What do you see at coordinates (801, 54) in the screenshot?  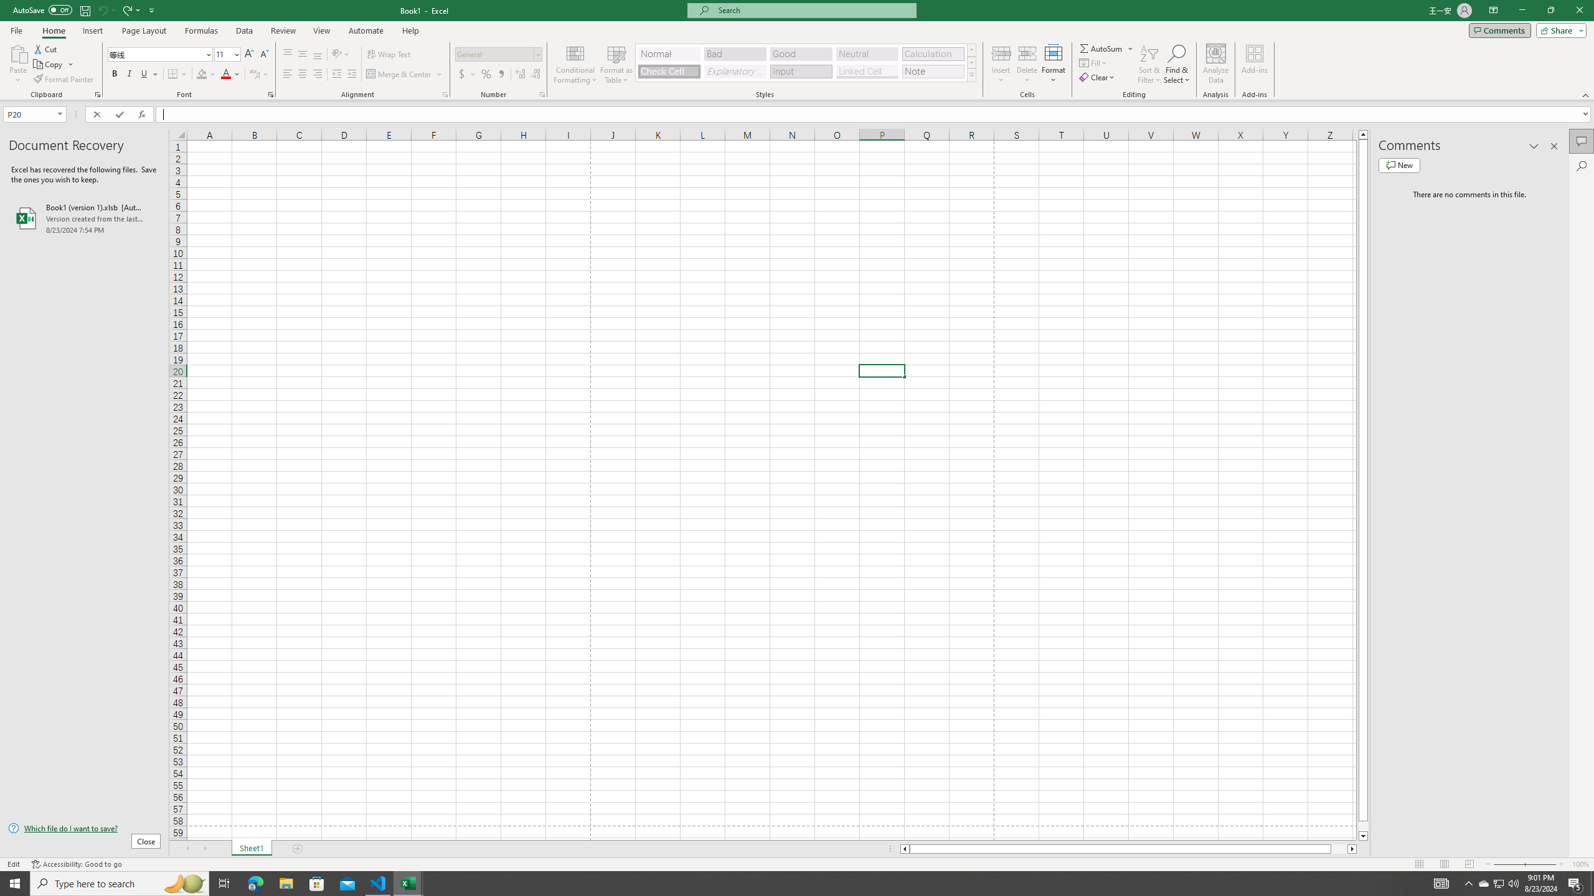 I see `Good` at bounding box center [801, 54].